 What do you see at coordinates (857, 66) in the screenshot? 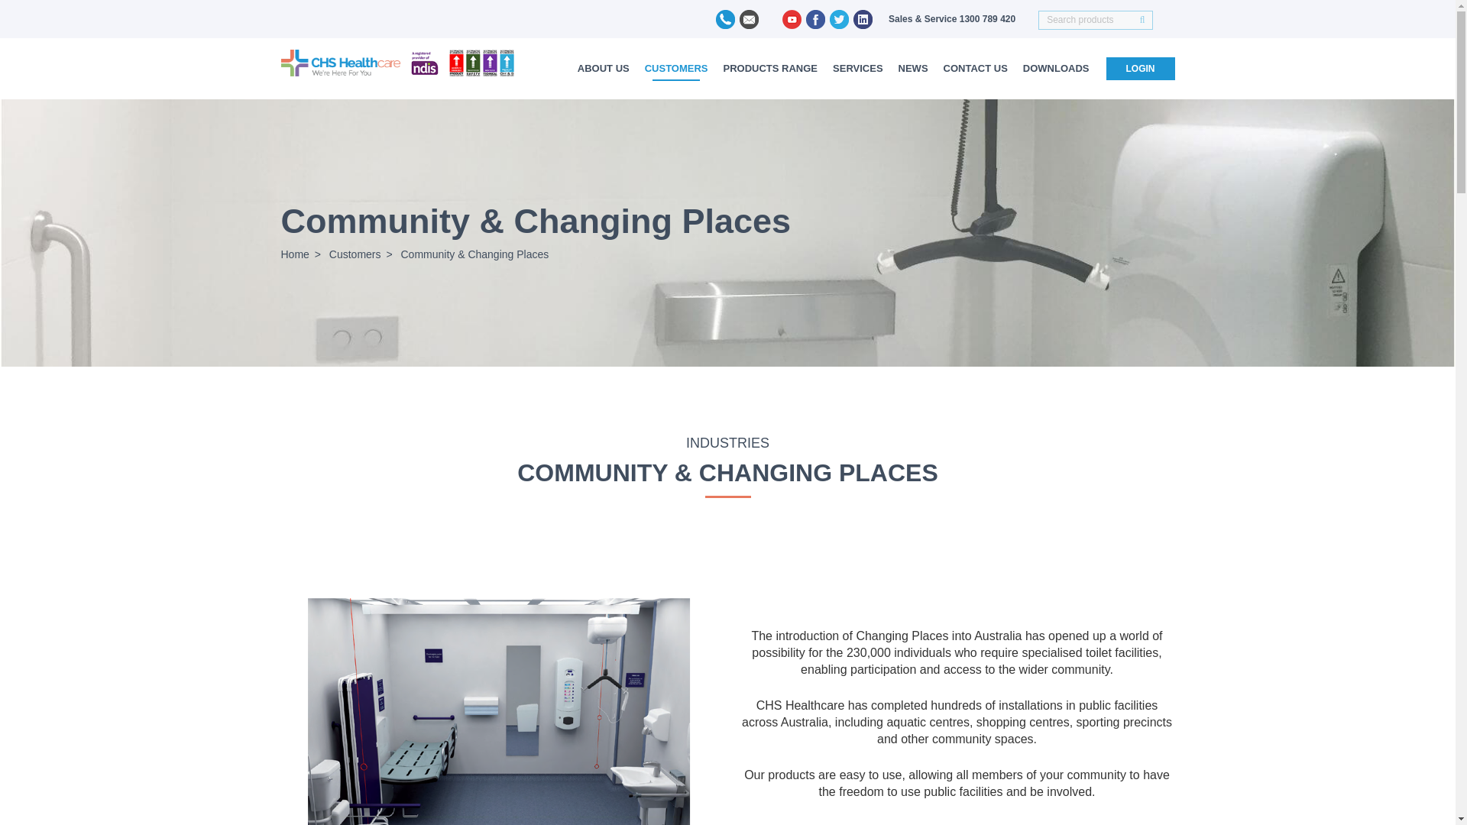
I see `SERVICES` at bounding box center [857, 66].